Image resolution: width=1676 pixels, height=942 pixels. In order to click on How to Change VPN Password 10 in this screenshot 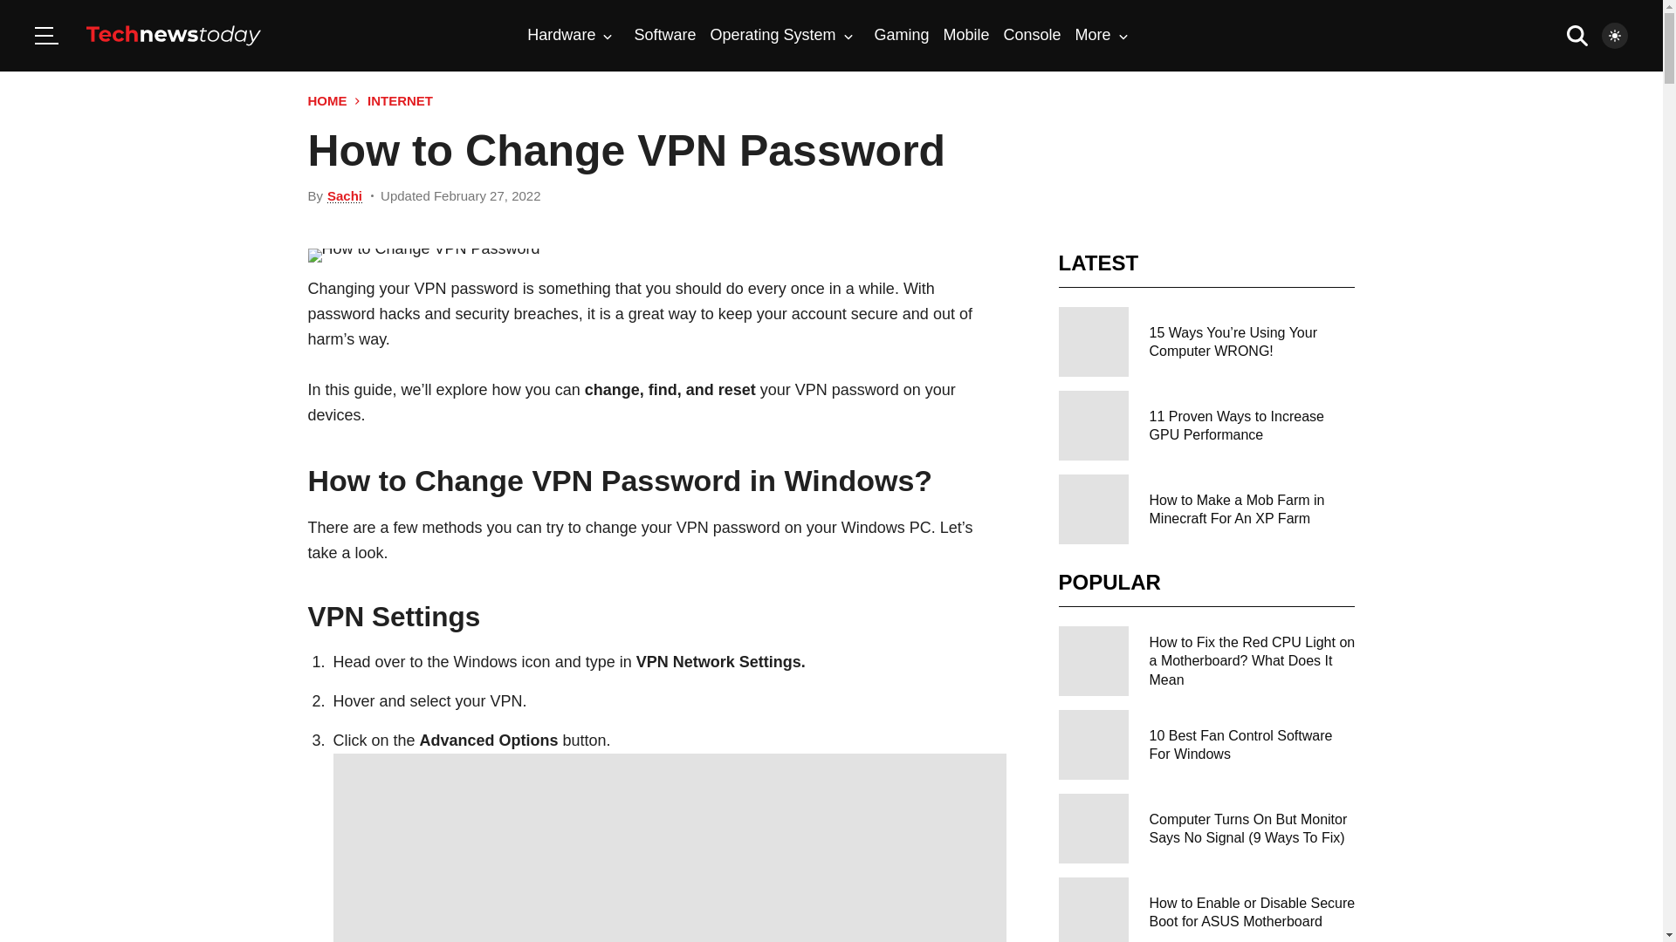, I will do `click(670, 848)`.